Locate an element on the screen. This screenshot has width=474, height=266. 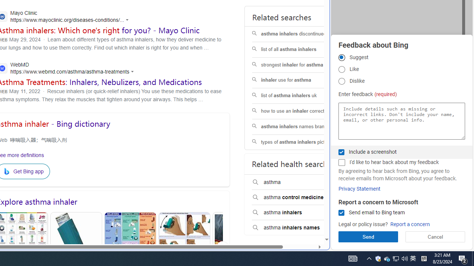
types of asthma inhalers pictures is located at coordinates (299, 142).